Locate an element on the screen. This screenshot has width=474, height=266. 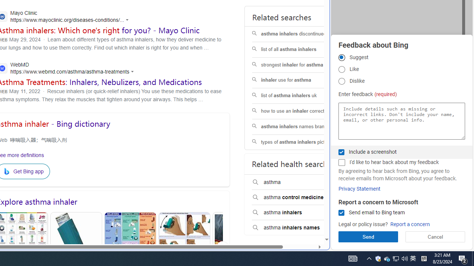
types of asthma inhalers pictures is located at coordinates (299, 142).